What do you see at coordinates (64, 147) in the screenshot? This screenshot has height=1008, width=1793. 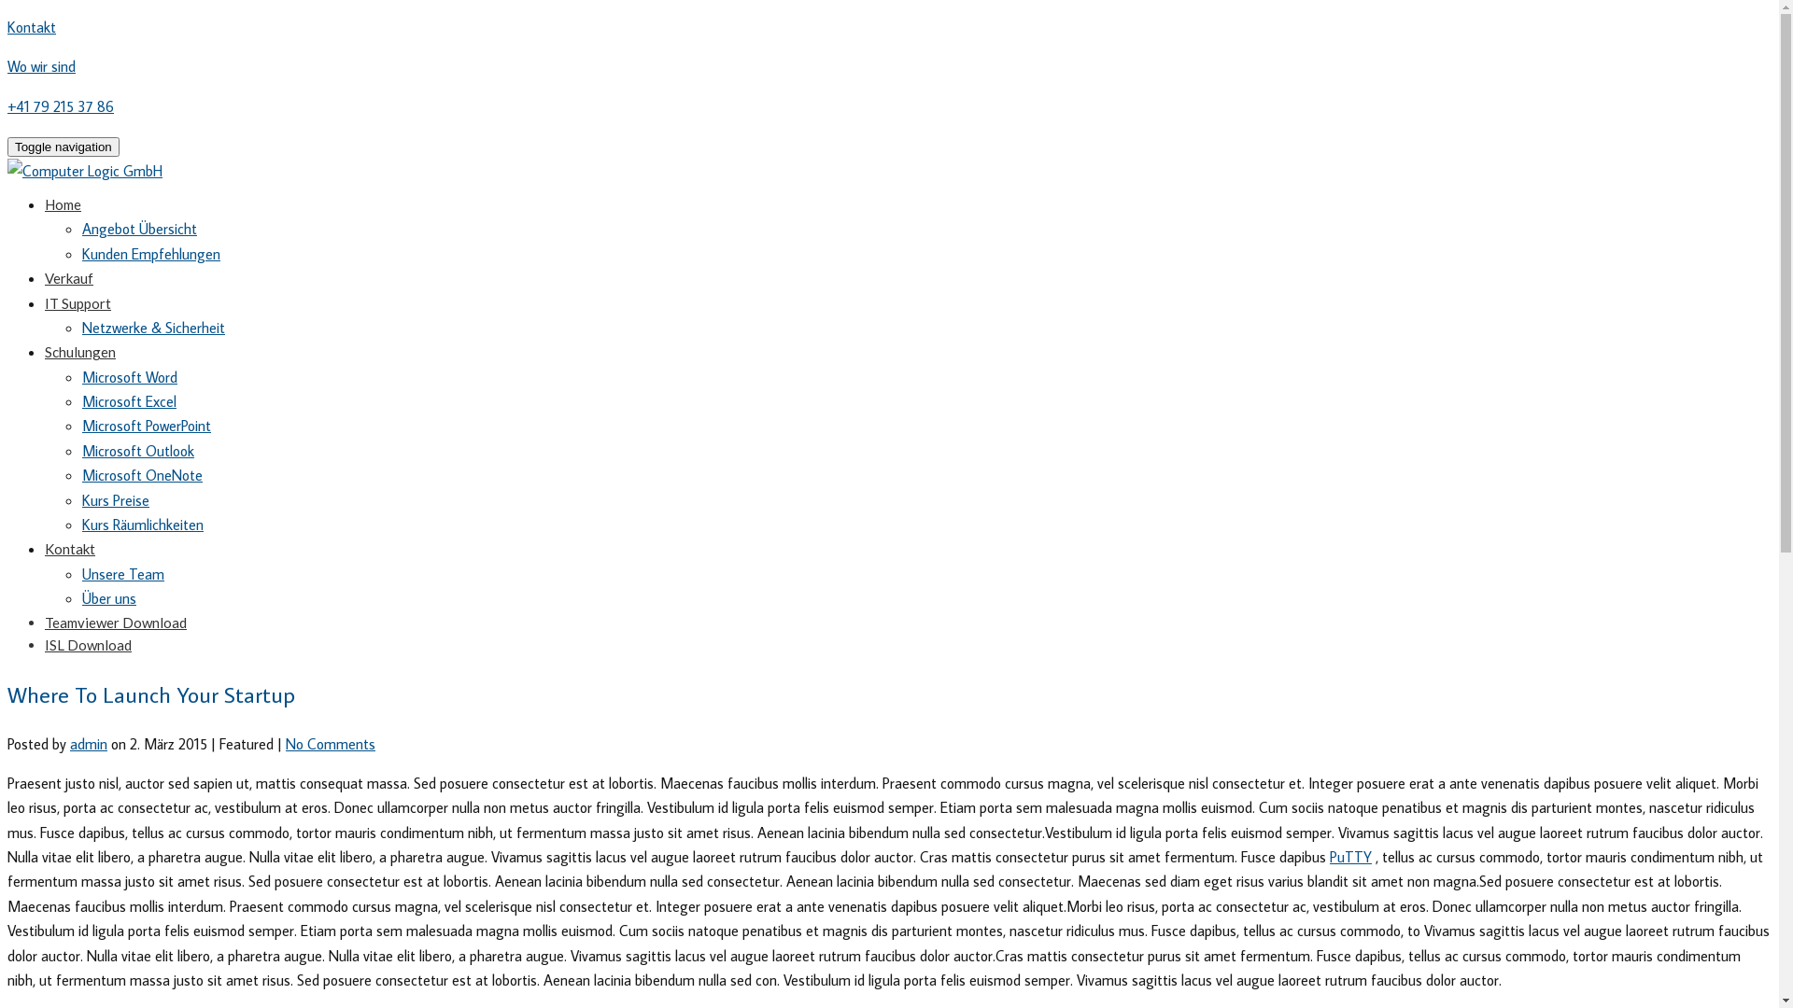 I see `Toggle navigation` at bounding box center [64, 147].